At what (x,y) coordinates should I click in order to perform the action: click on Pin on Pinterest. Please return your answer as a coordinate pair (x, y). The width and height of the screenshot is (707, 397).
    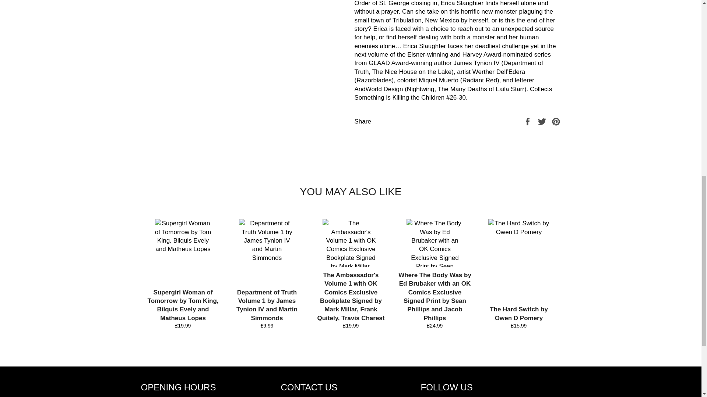
    Looking at the image, I should click on (556, 121).